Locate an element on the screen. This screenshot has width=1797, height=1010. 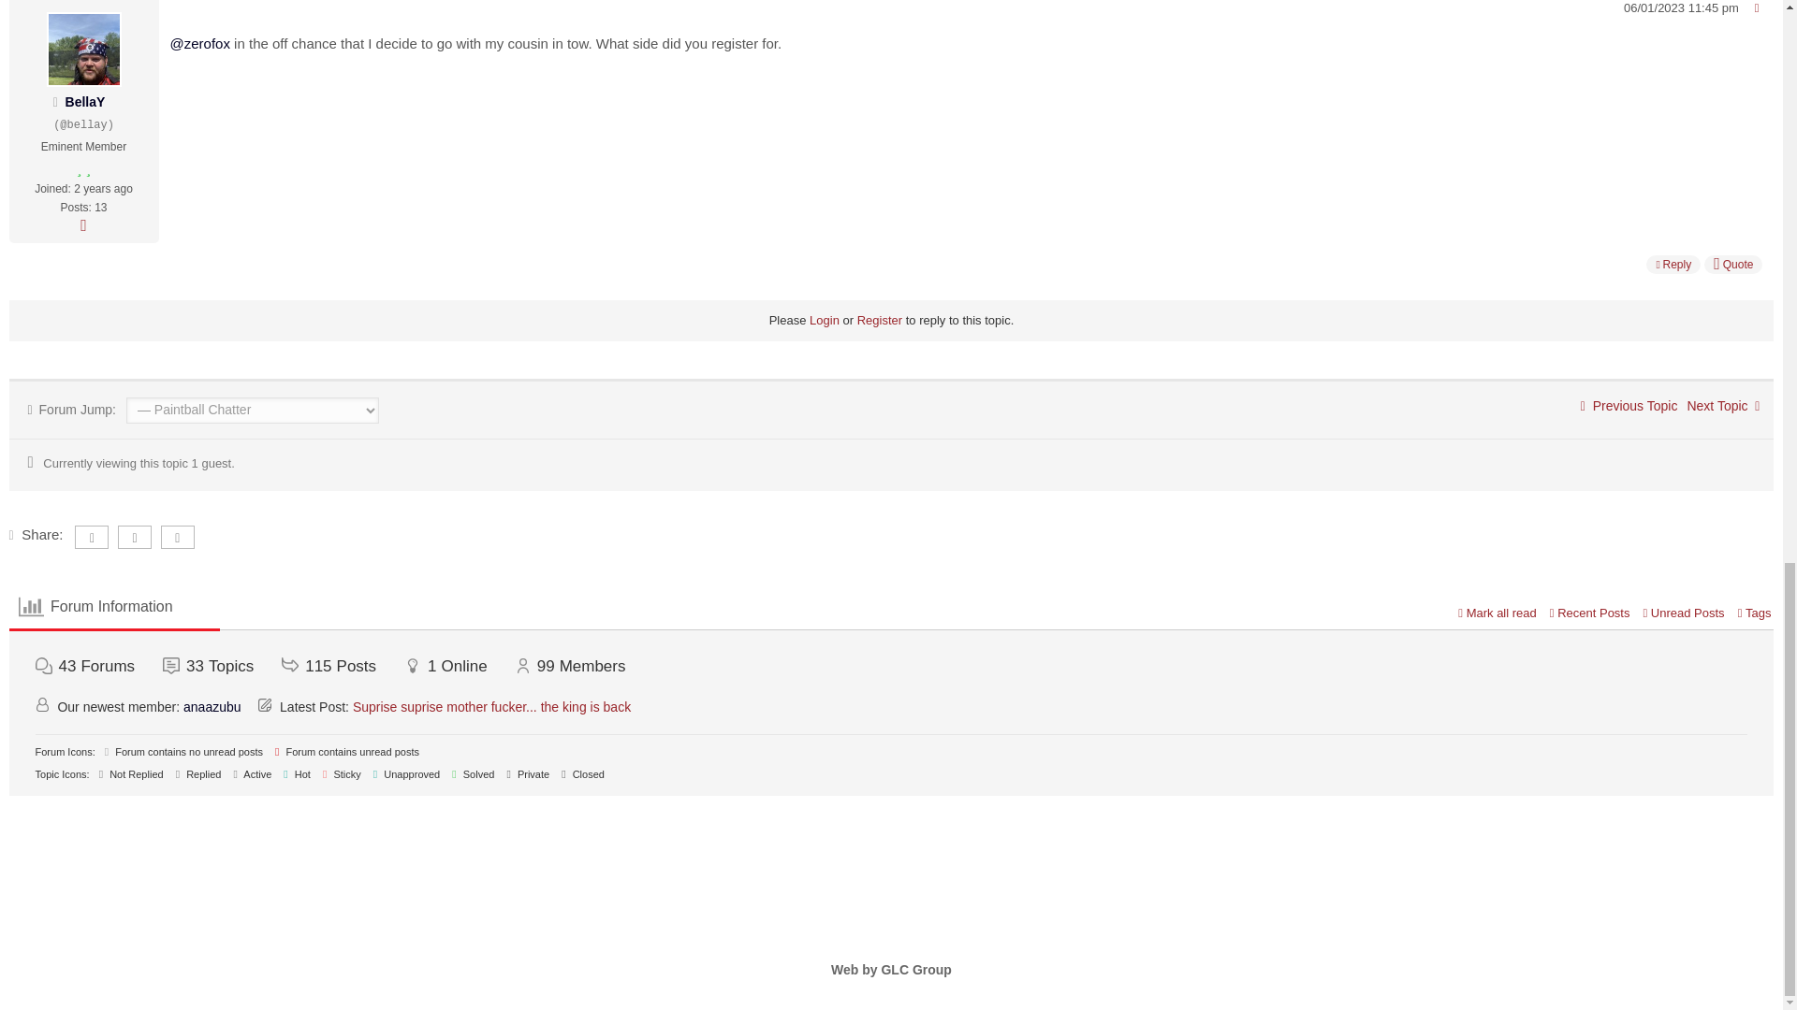
Login is located at coordinates (824, 320).